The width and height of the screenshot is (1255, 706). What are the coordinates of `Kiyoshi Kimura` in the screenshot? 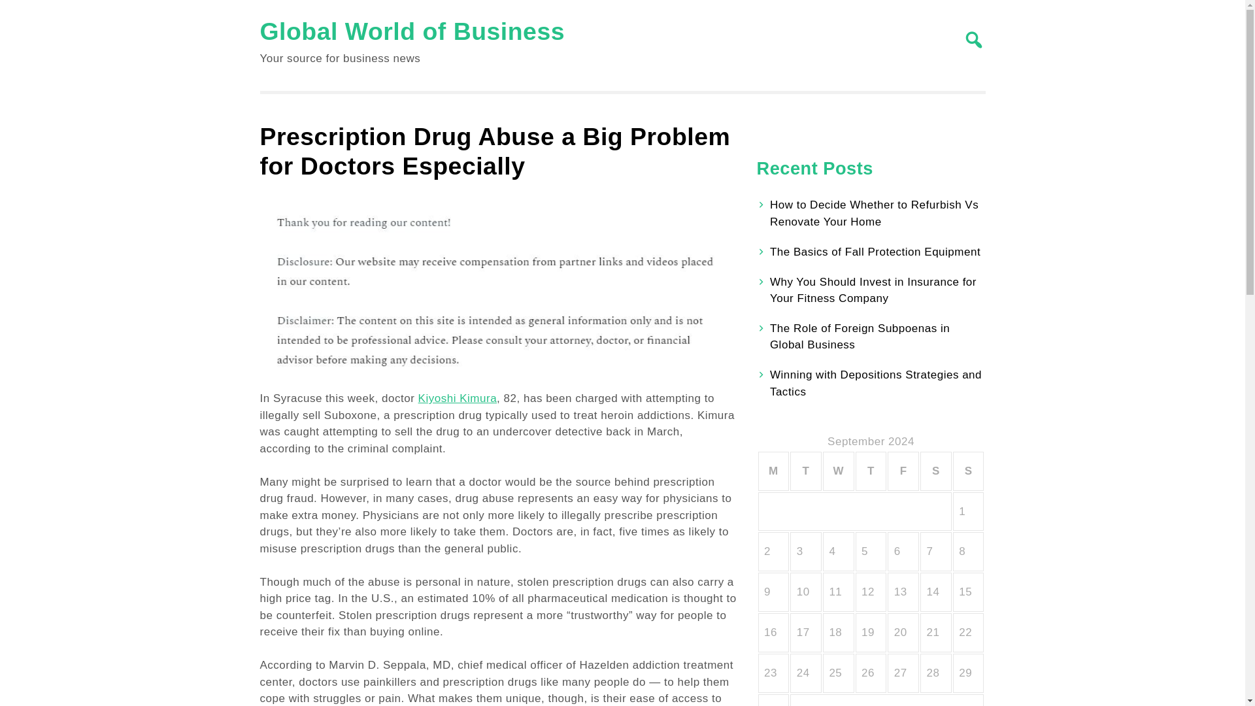 It's located at (458, 398).